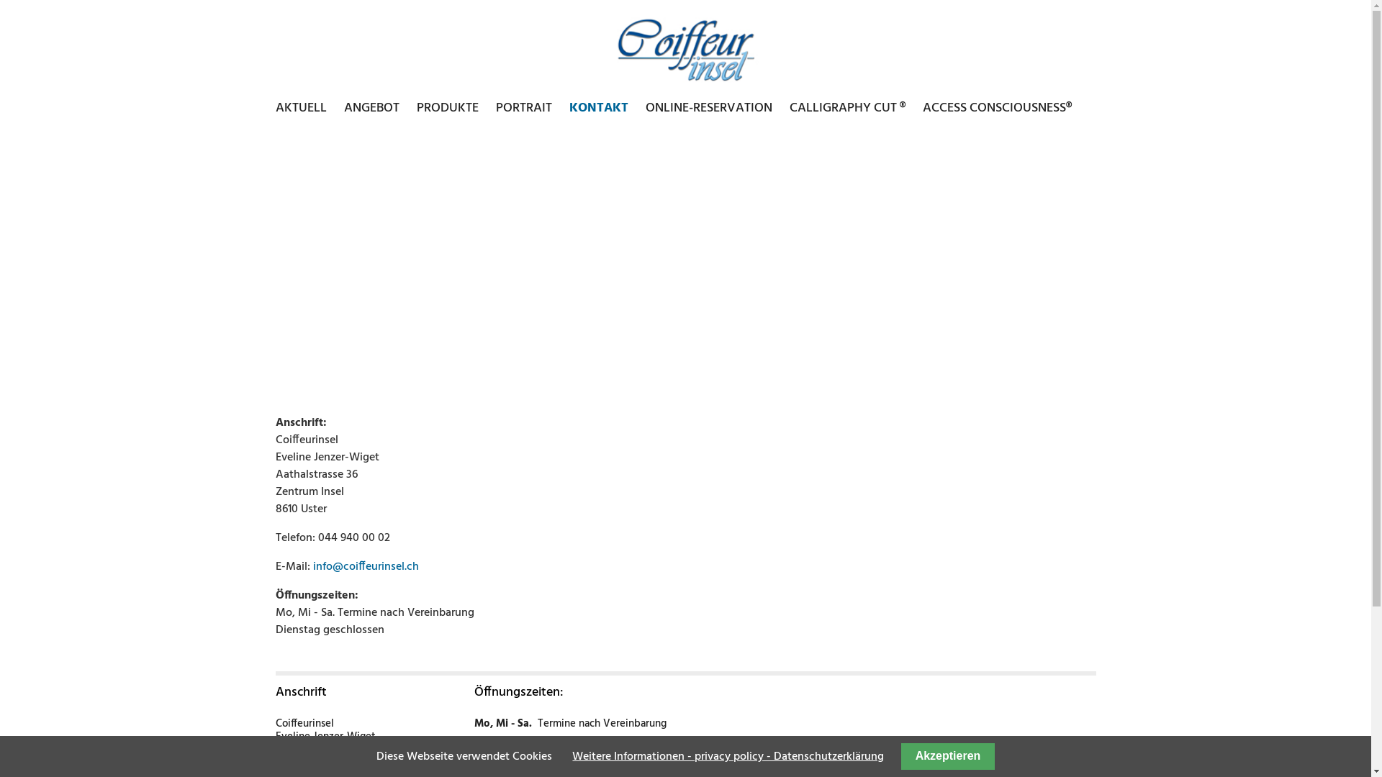 The image size is (1382, 777). I want to click on PORTRAIT, so click(523, 108).